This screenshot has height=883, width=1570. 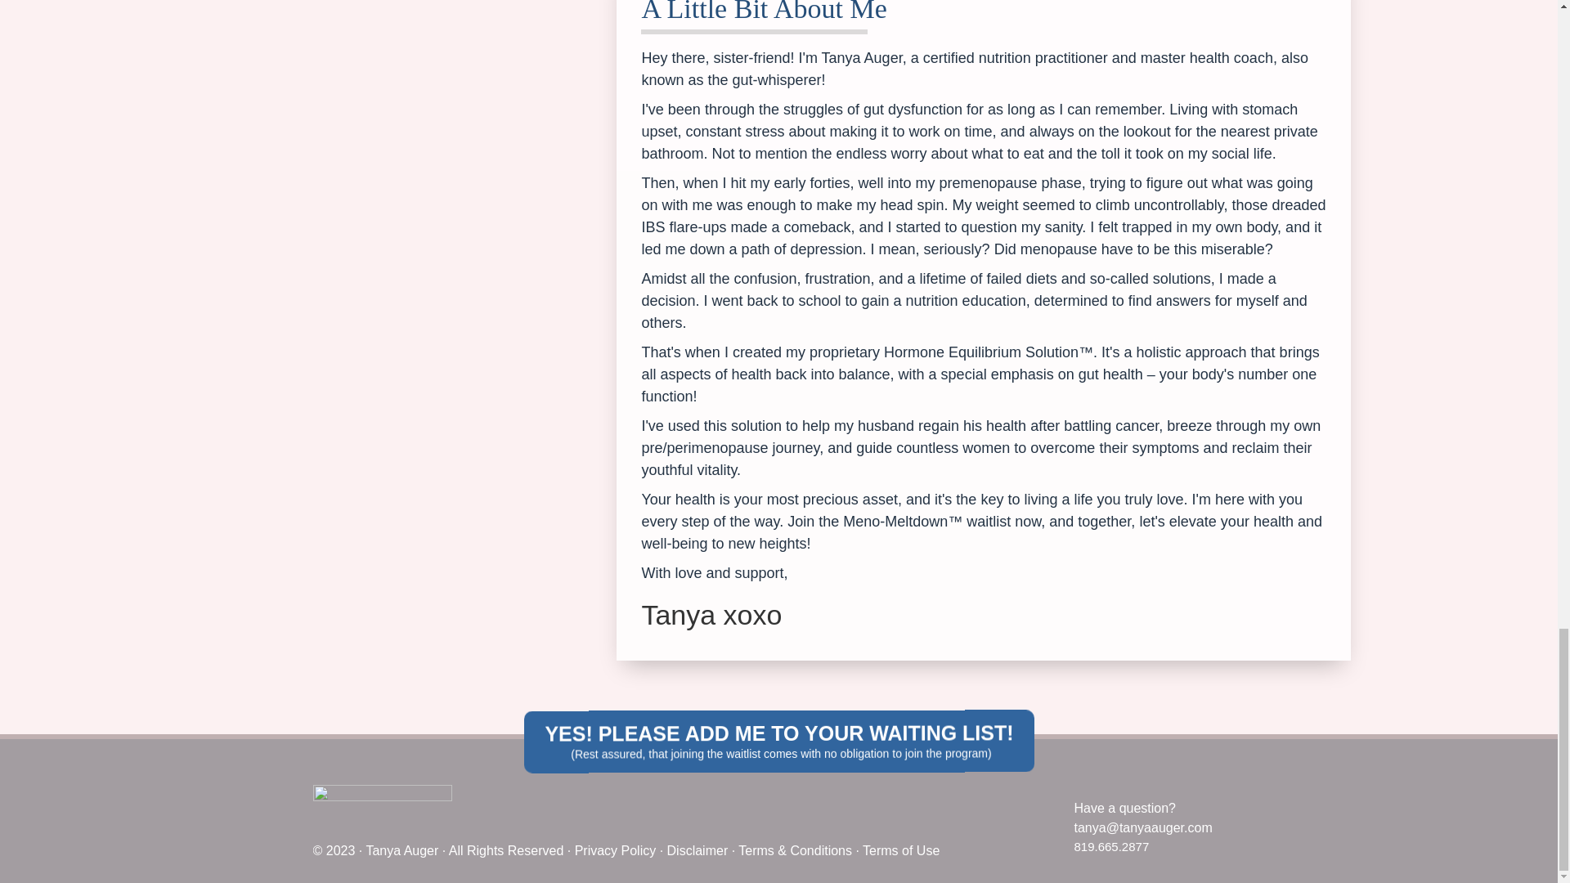 What do you see at coordinates (900, 850) in the screenshot?
I see `Terms of Use` at bounding box center [900, 850].